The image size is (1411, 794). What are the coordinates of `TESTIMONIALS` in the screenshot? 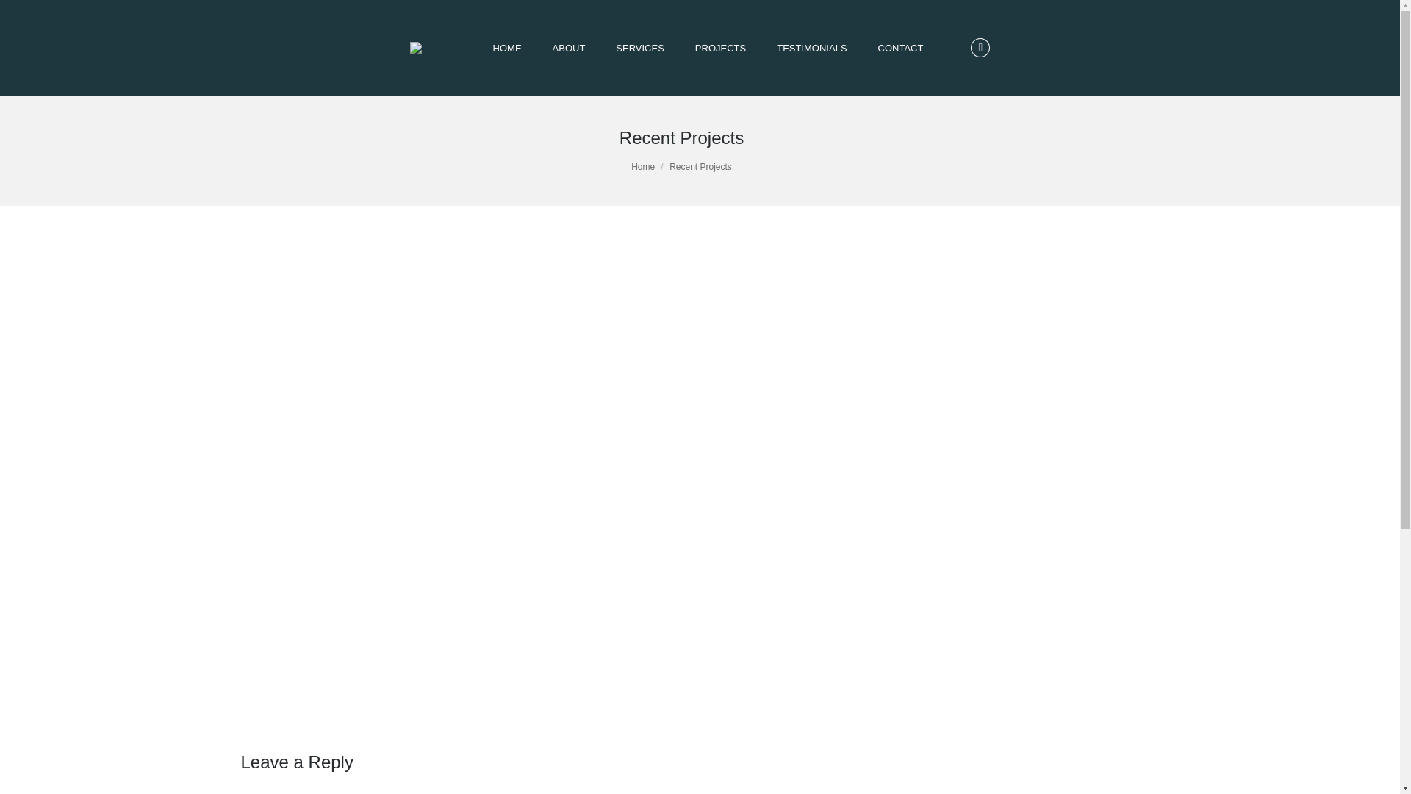 It's located at (811, 48).